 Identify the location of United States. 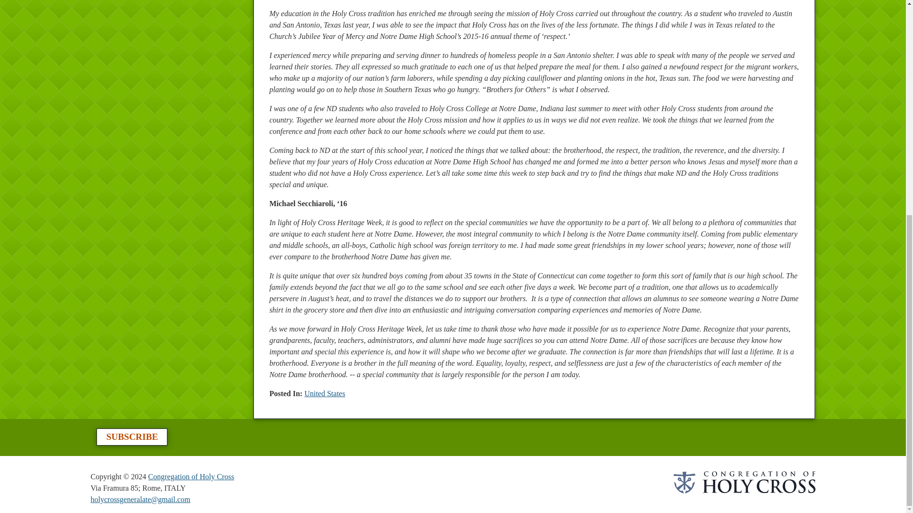
(324, 393).